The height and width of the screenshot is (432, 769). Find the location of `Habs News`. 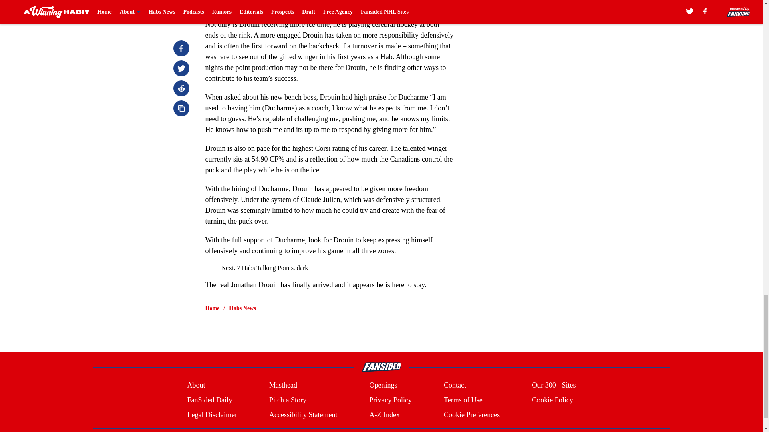

Habs News is located at coordinates (243, 308).